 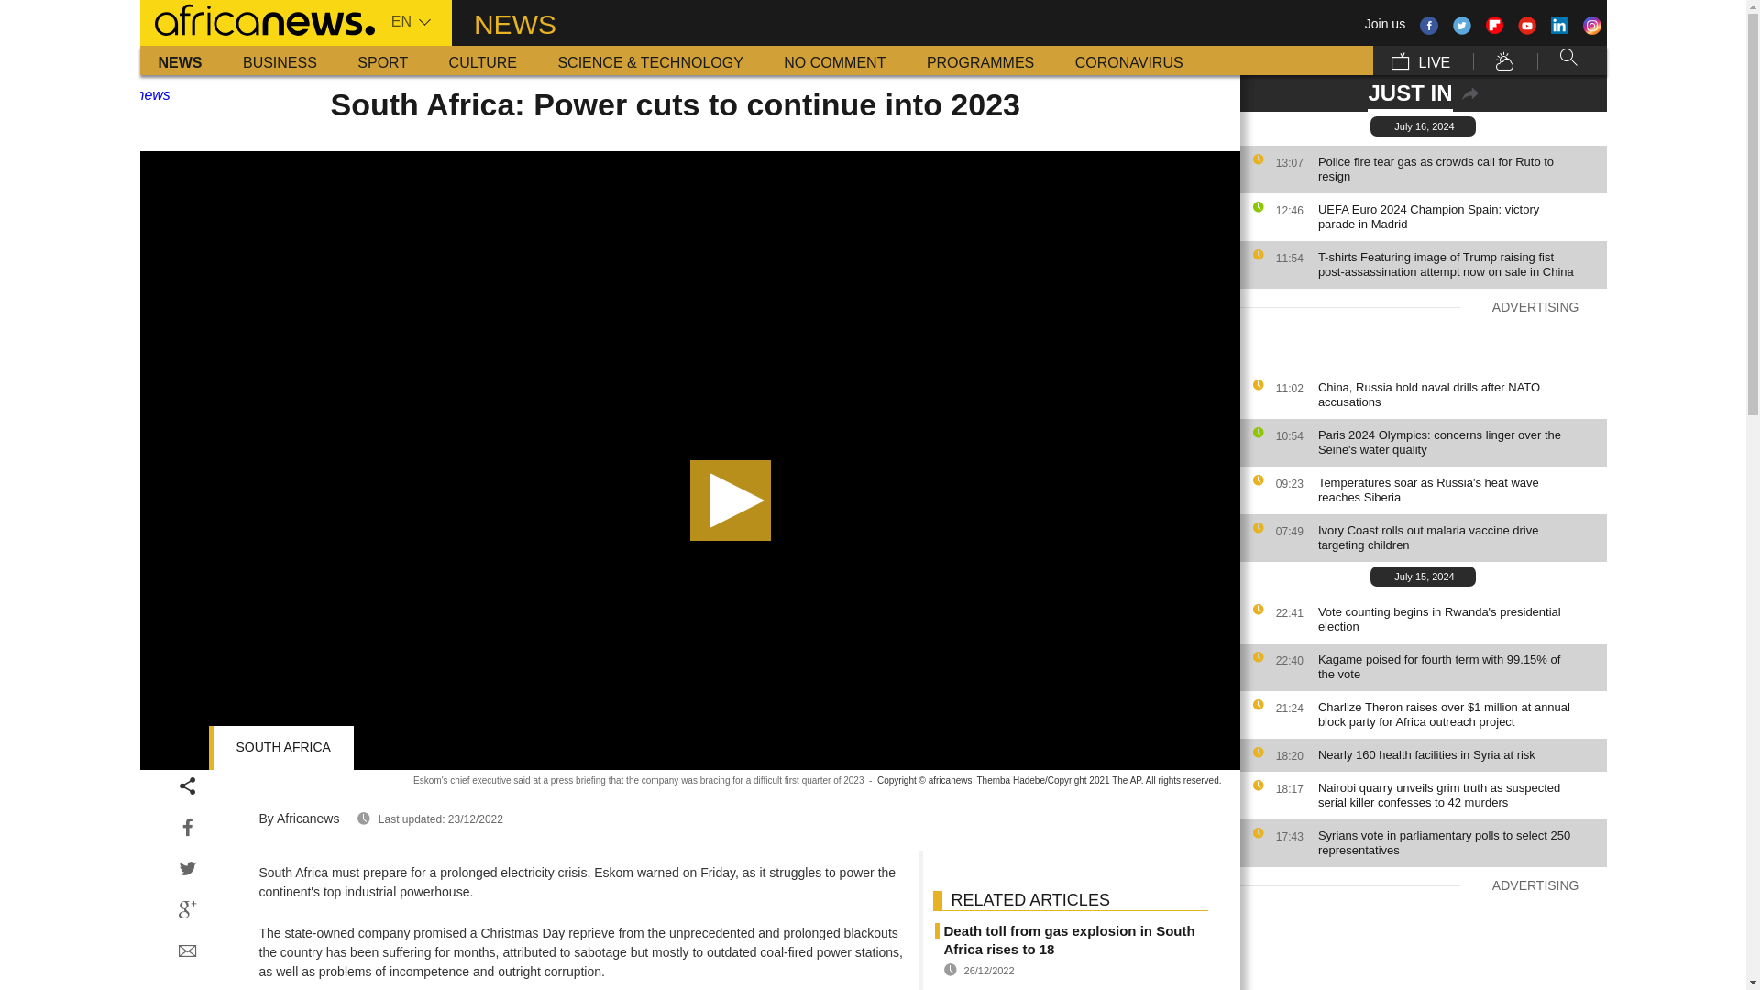 I want to click on Culture, so click(x=482, y=60).